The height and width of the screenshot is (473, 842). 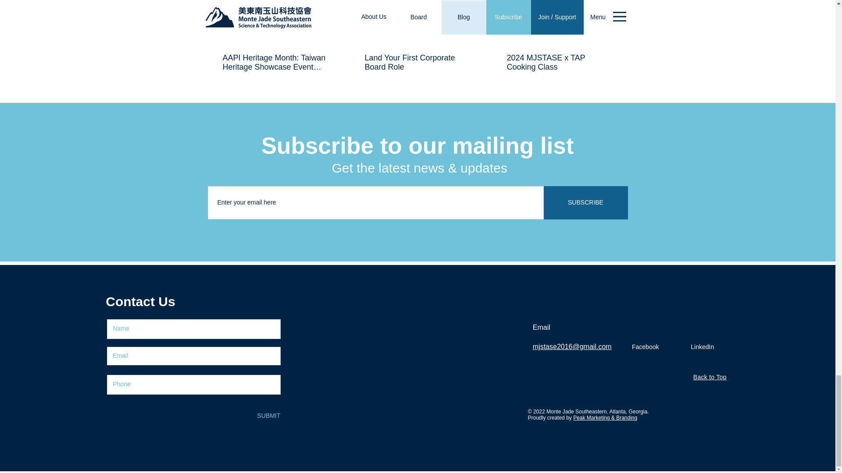 I want to click on SUBMIT, so click(x=268, y=416).